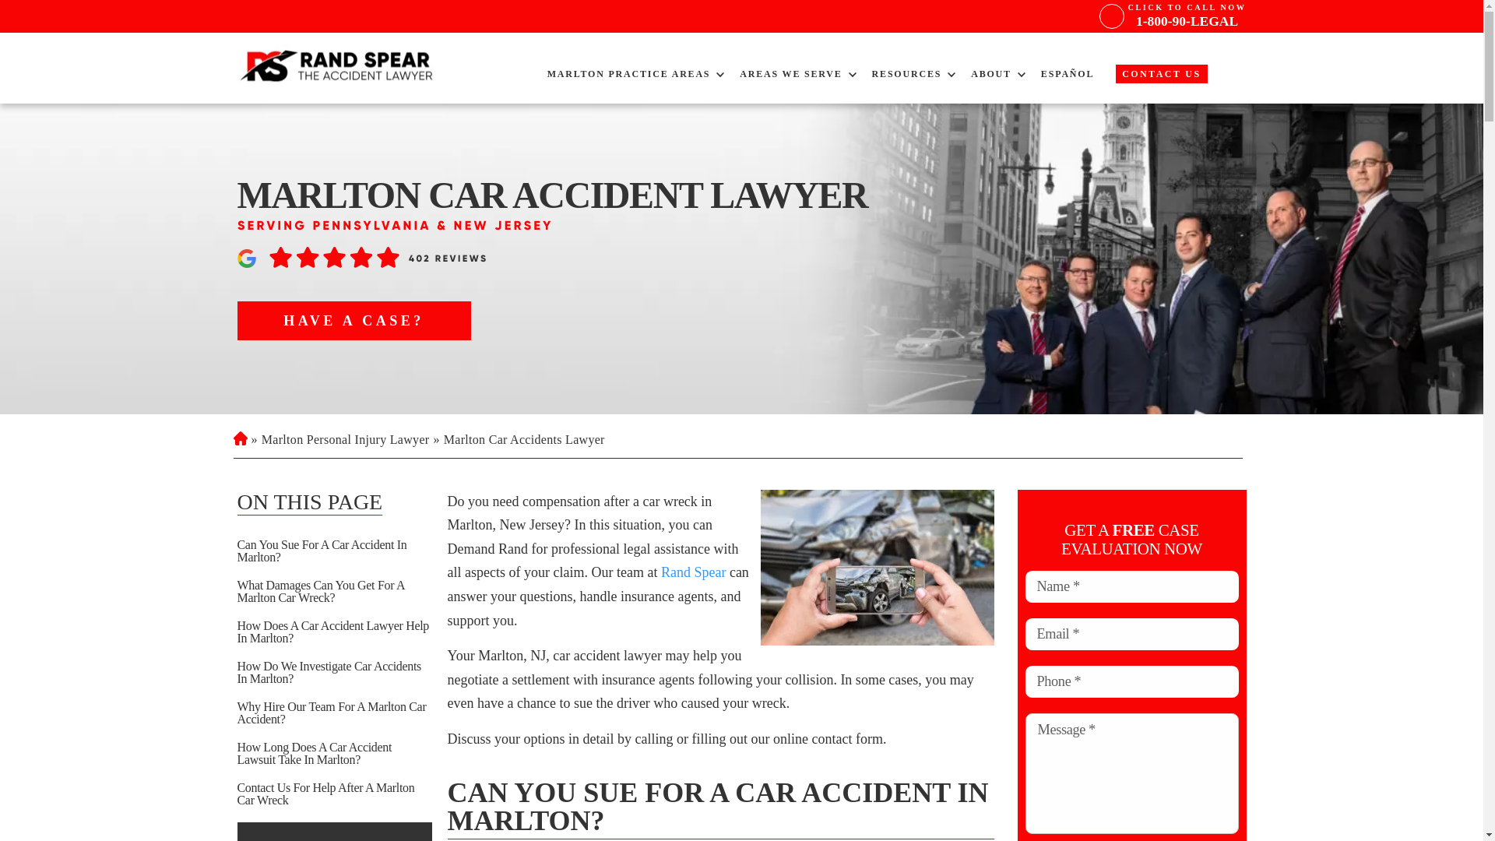  What do you see at coordinates (333, 632) in the screenshot?
I see `How Does A Car Accident Lawyer Help In Marlton?` at bounding box center [333, 632].